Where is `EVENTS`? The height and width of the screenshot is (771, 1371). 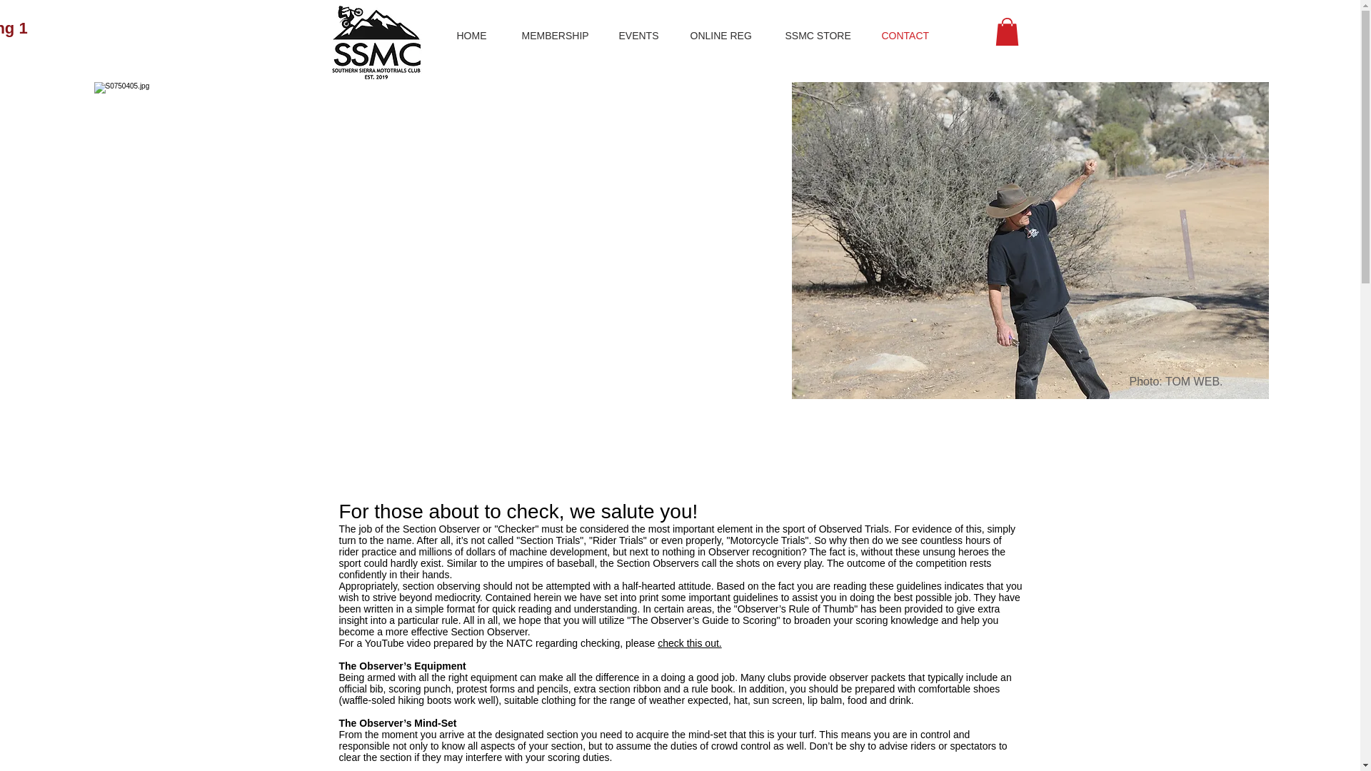 EVENTS is located at coordinates (644, 36).